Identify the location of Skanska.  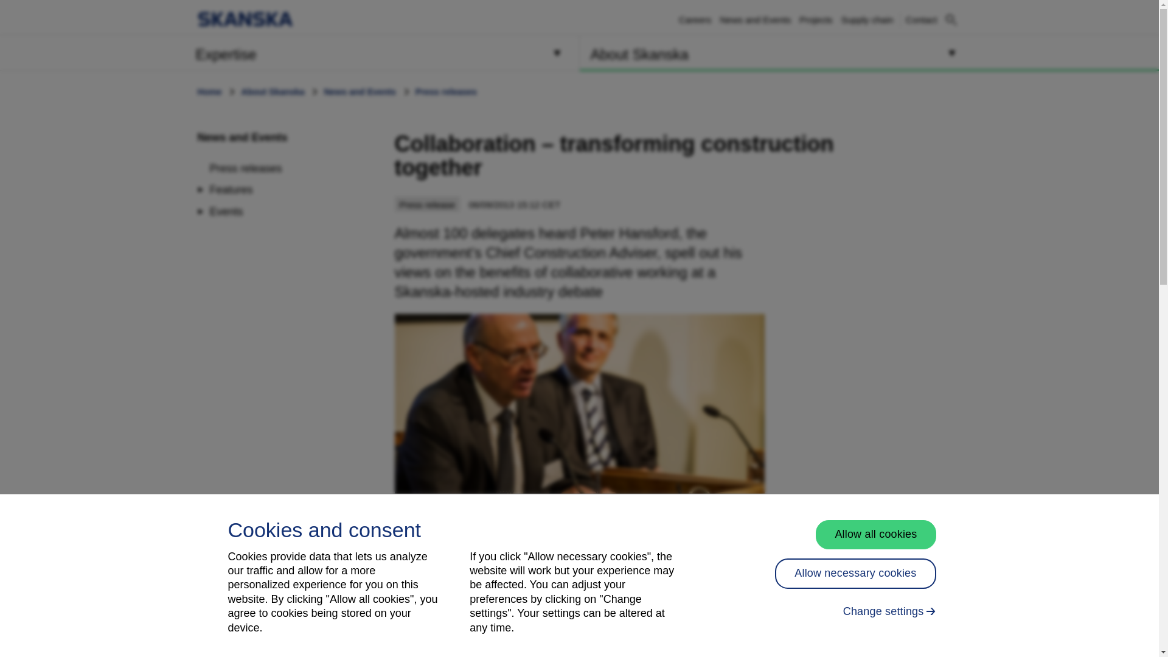
(245, 19).